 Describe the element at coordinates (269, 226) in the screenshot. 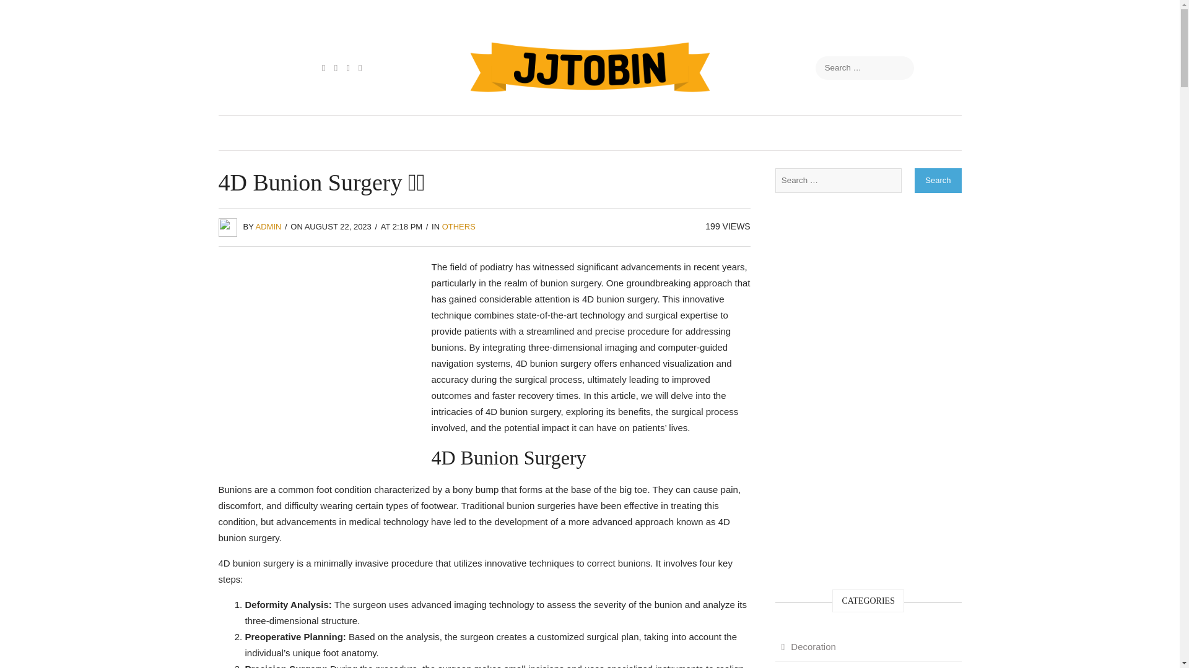

I see `ADMIN` at that location.